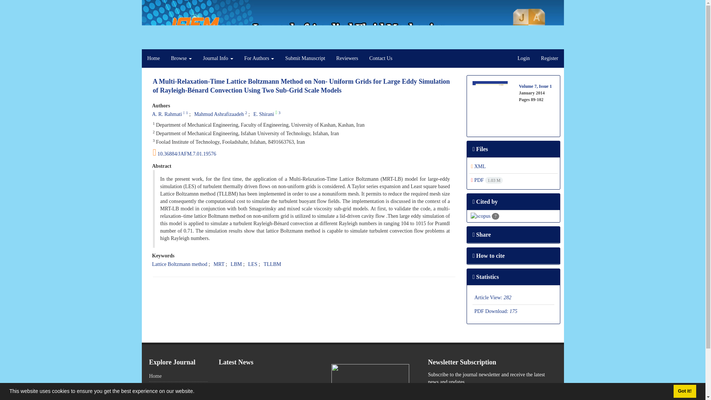 Image resolution: width=711 pixels, height=400 pixels. What do you see at coordinates (181, 58) in the screenshot?
I see `Browse` at bounding box center [181, 58].